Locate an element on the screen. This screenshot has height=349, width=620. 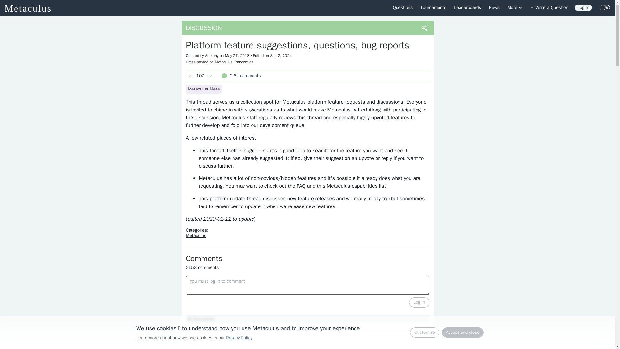
Log In is located at coordinates (583, 8).